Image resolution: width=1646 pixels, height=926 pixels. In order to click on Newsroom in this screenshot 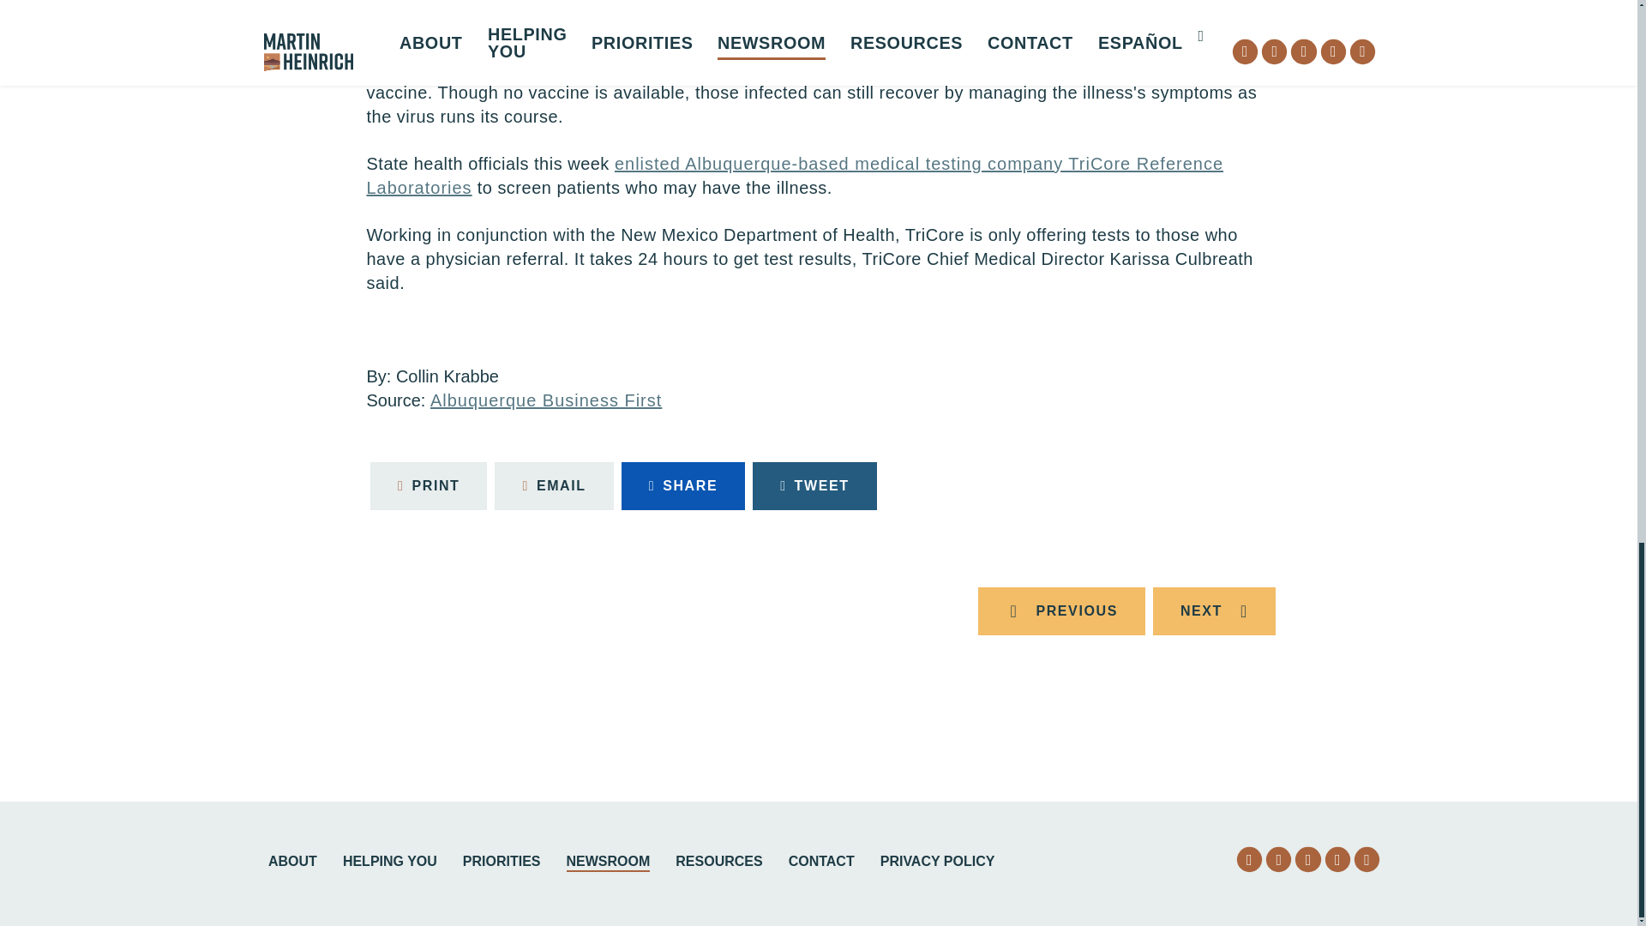, I will do `click(608, 863)`.